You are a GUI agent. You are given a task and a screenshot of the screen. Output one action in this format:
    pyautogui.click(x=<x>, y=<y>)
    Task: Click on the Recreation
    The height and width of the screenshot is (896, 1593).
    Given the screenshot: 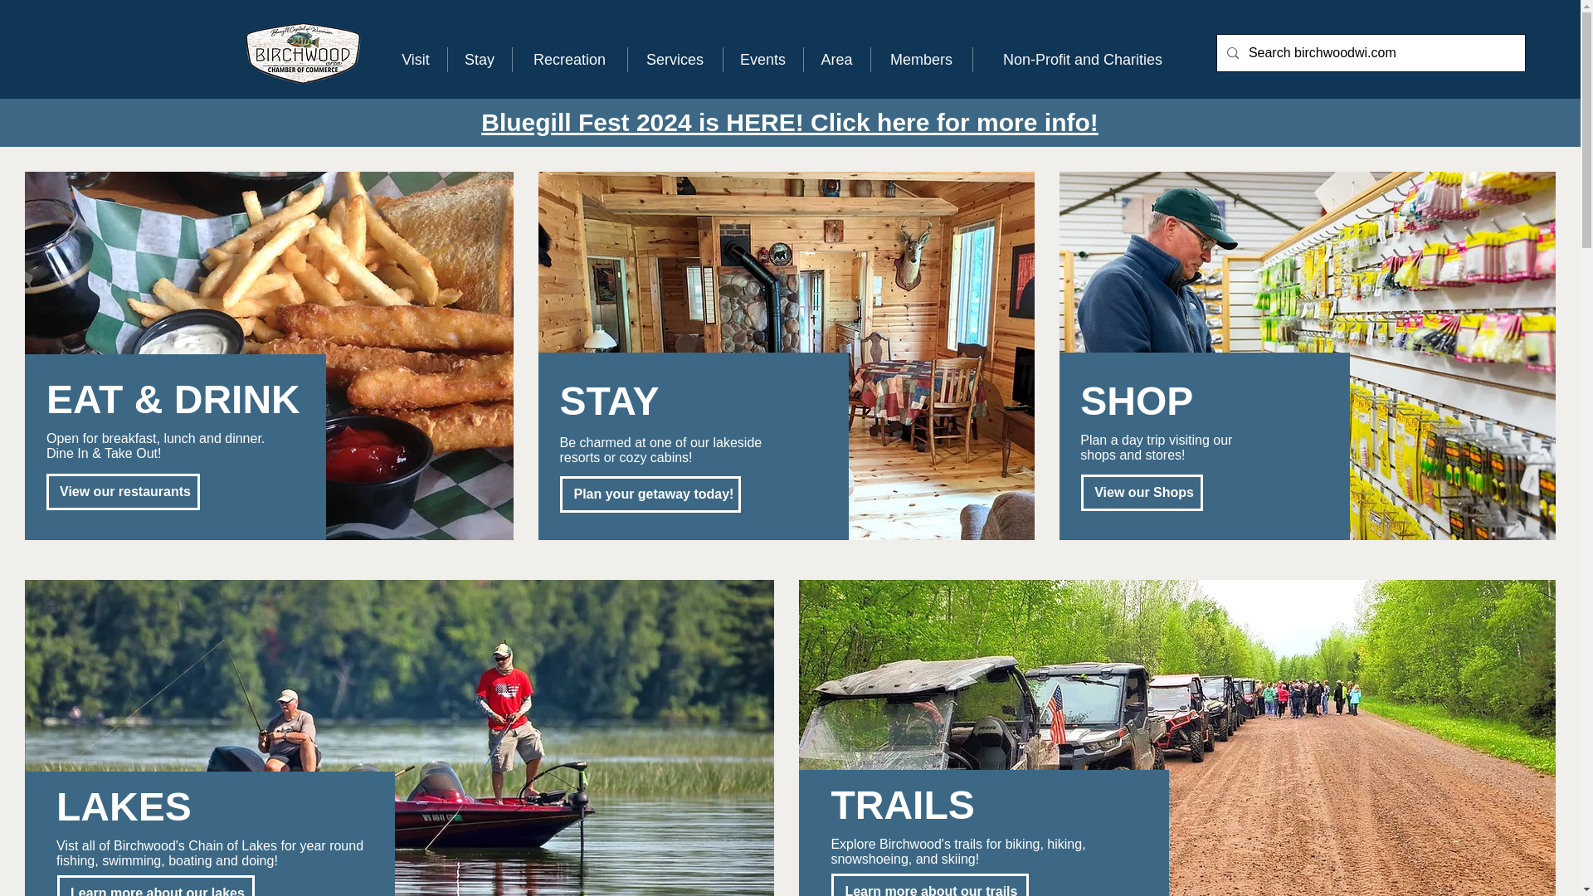 What is the action you would take?
    pyautogui.click(x=568, y=60)
    